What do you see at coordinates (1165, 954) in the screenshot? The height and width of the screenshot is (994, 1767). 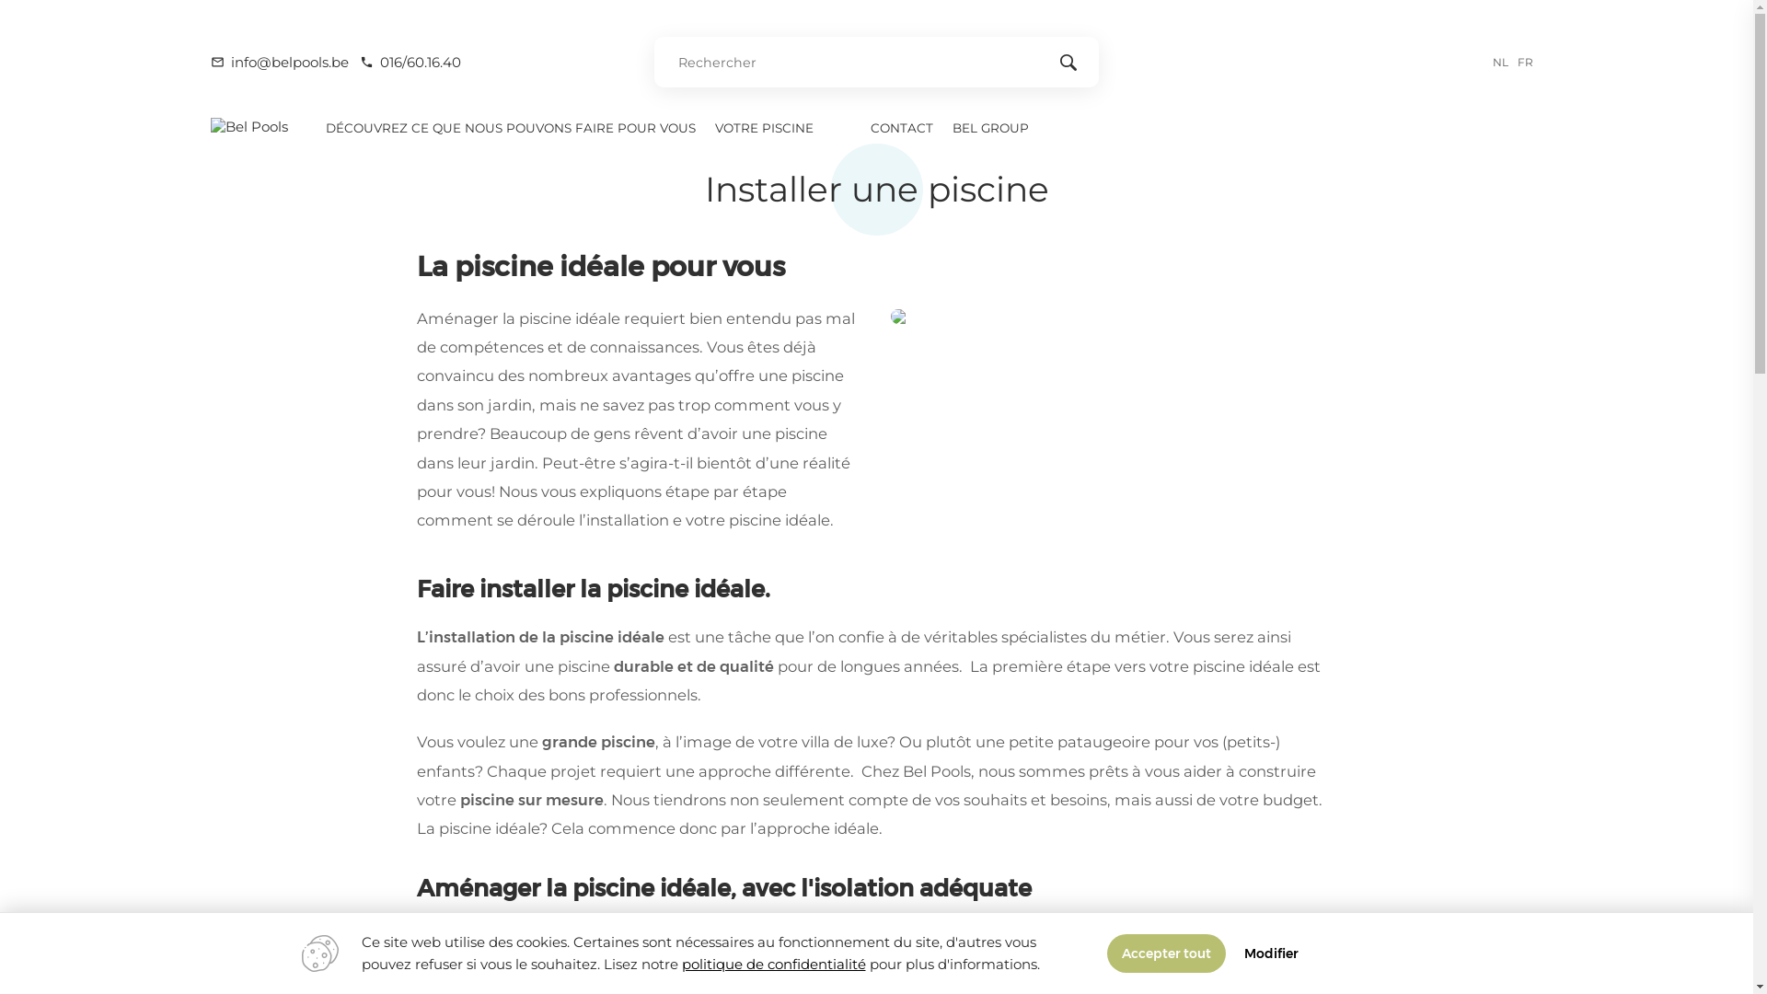 I see `Accepter tout` at bounding box center [1165, 954].